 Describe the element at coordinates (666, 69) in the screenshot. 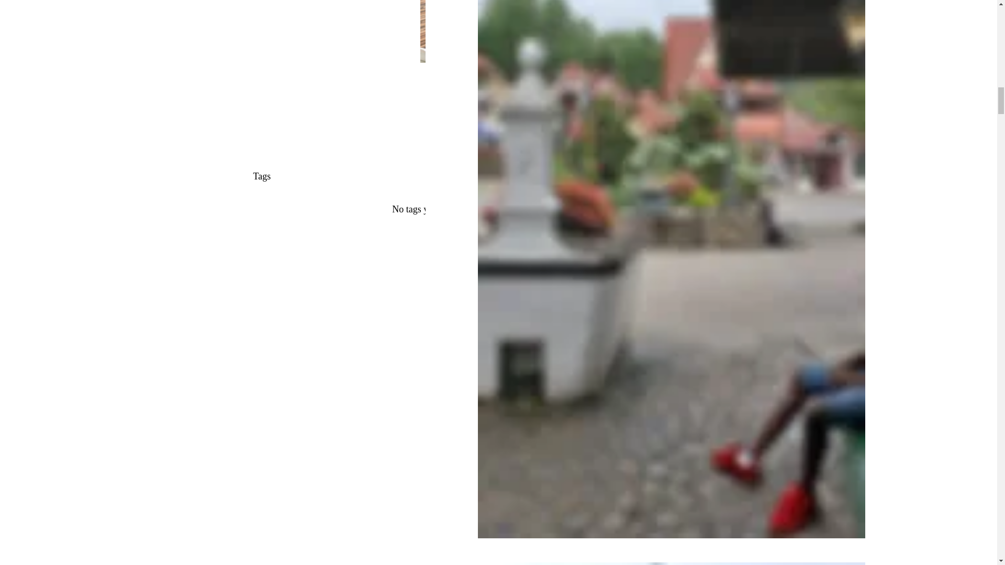

I see `Grow Your Blog Community` at that location.